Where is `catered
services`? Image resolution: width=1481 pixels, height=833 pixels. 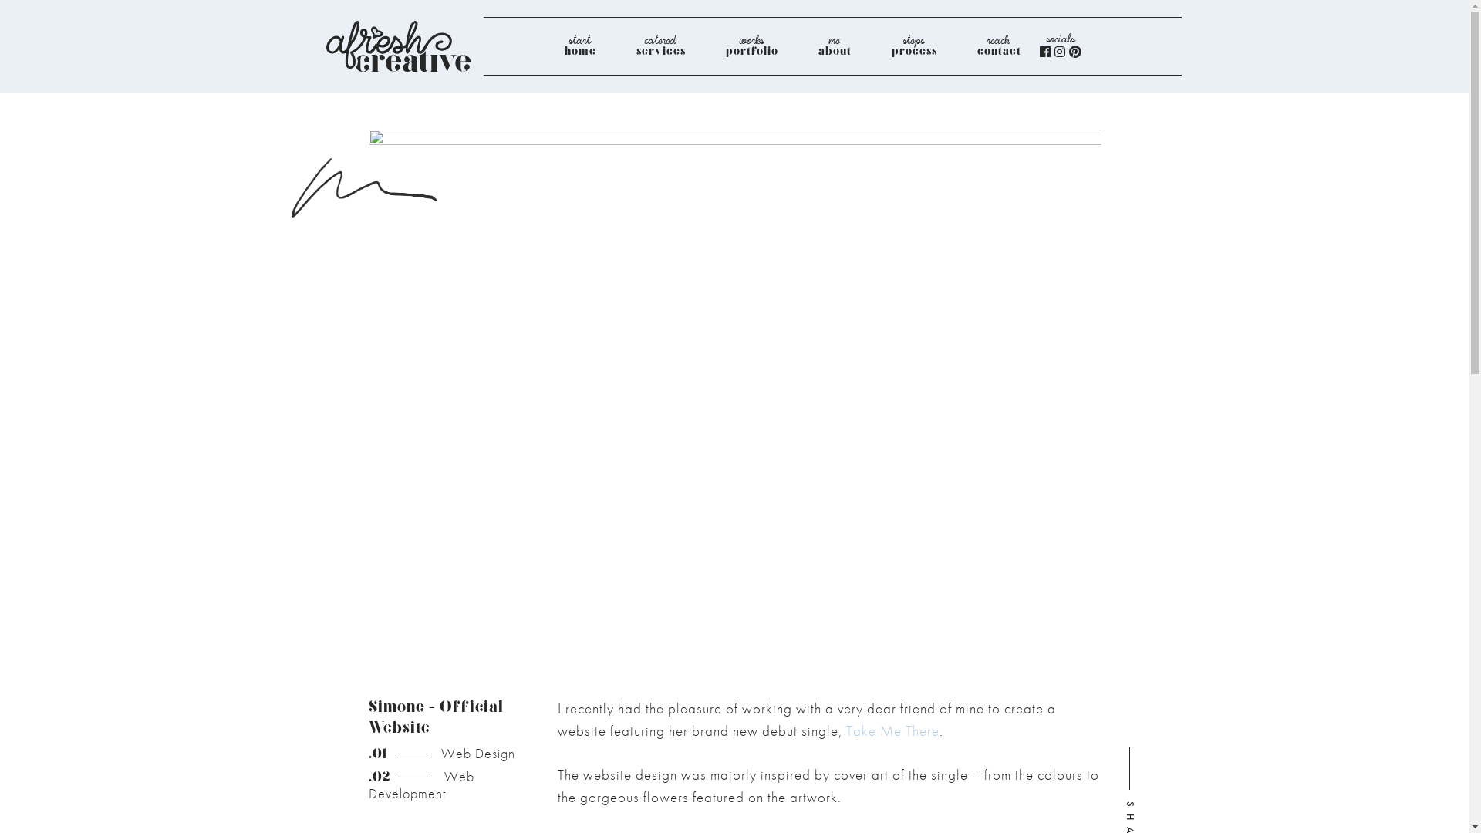
catered
services is located at coordinates (660, 46).